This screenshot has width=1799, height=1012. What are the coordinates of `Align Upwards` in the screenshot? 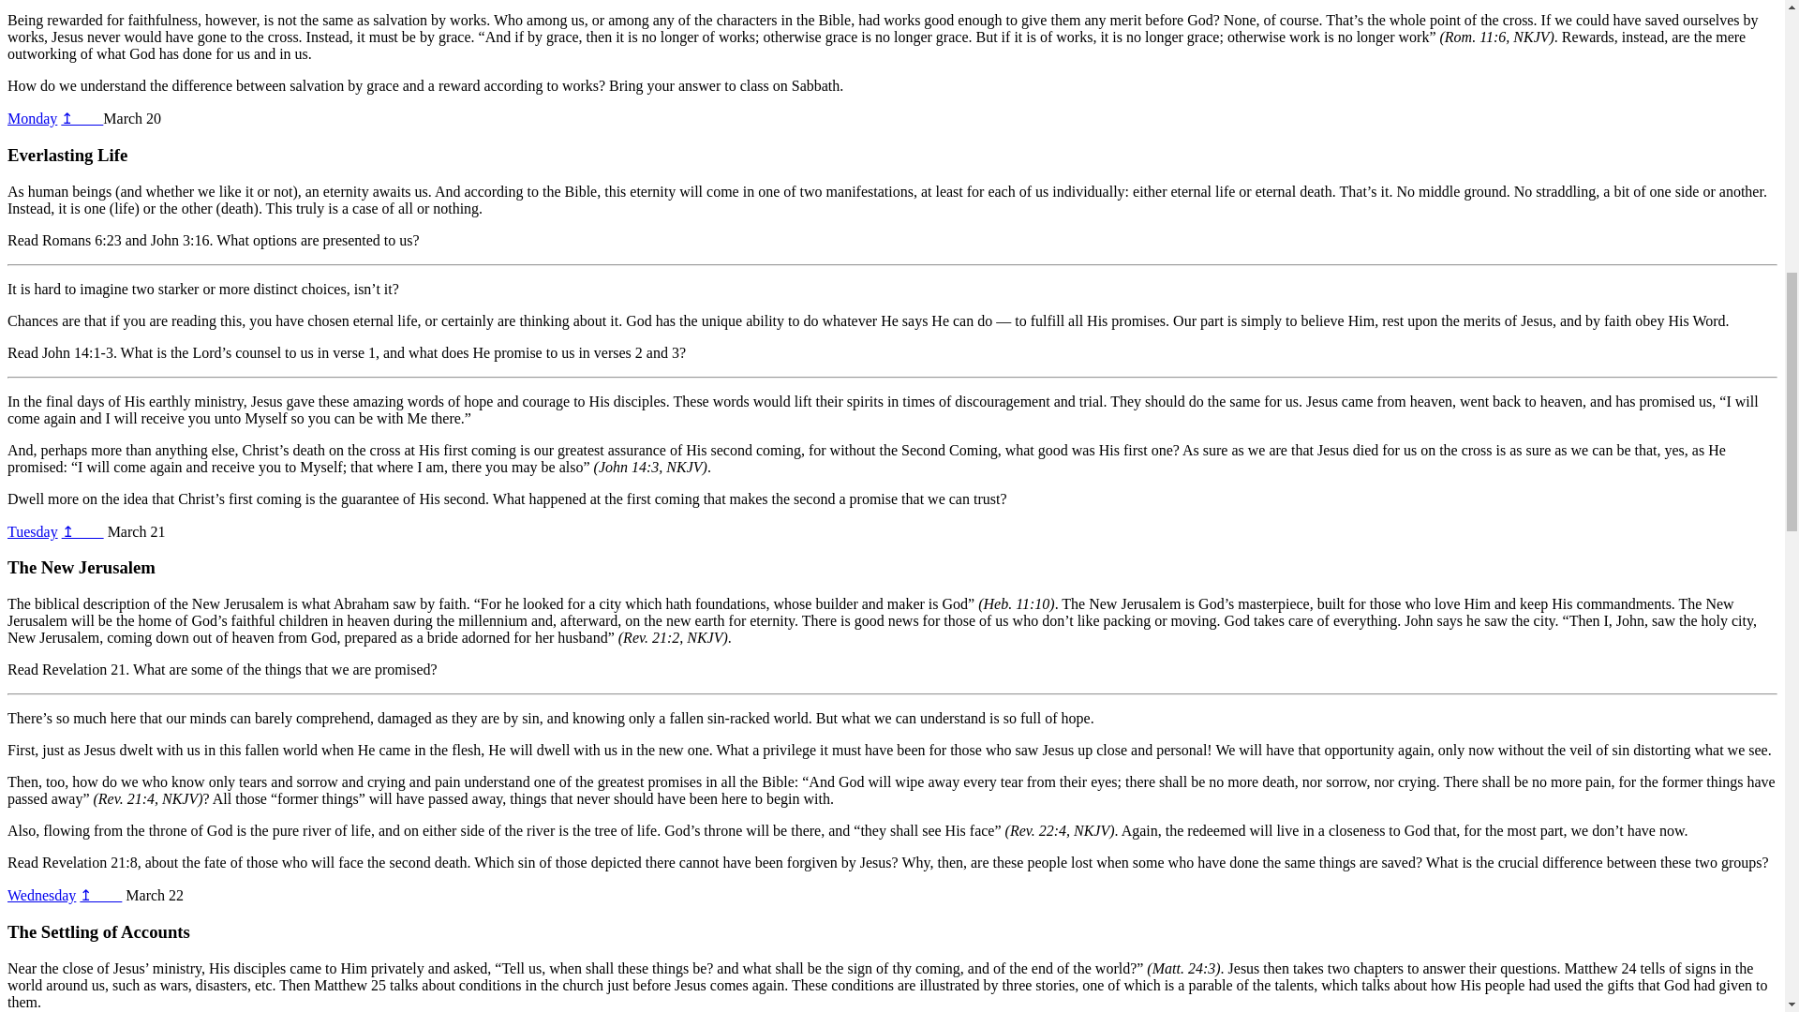 It's located at (41, 896).